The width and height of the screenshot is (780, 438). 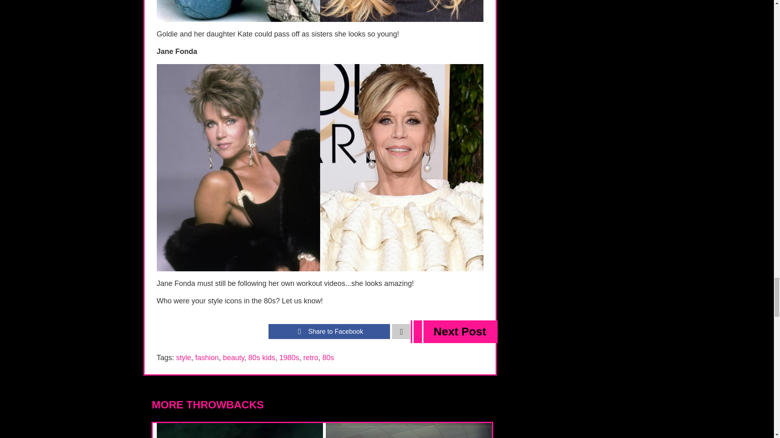 I want to click on beauty, so click(x=234, y=358).